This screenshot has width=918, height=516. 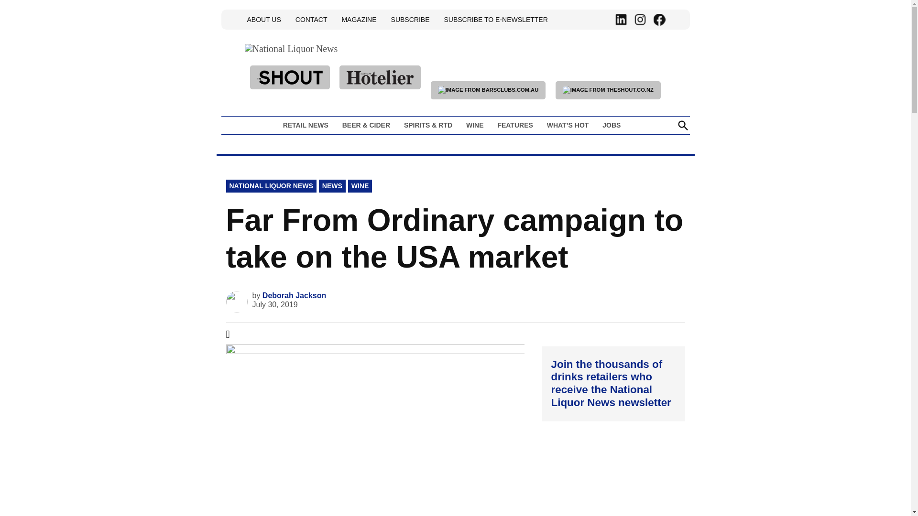 I want to click on Instagram, so click(x=640, y=20).